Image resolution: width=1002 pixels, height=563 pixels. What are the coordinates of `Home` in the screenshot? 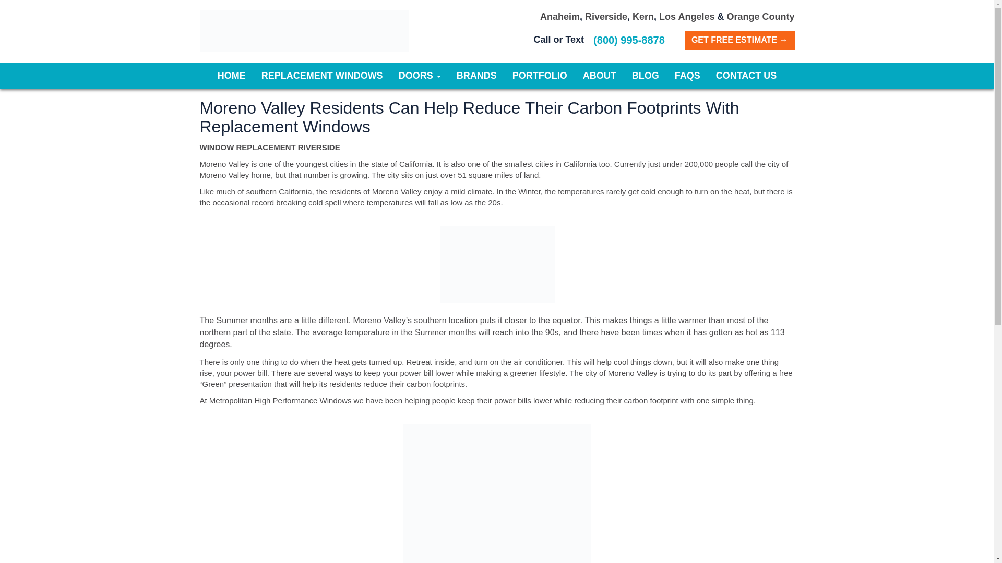 It's located at (231, 75).